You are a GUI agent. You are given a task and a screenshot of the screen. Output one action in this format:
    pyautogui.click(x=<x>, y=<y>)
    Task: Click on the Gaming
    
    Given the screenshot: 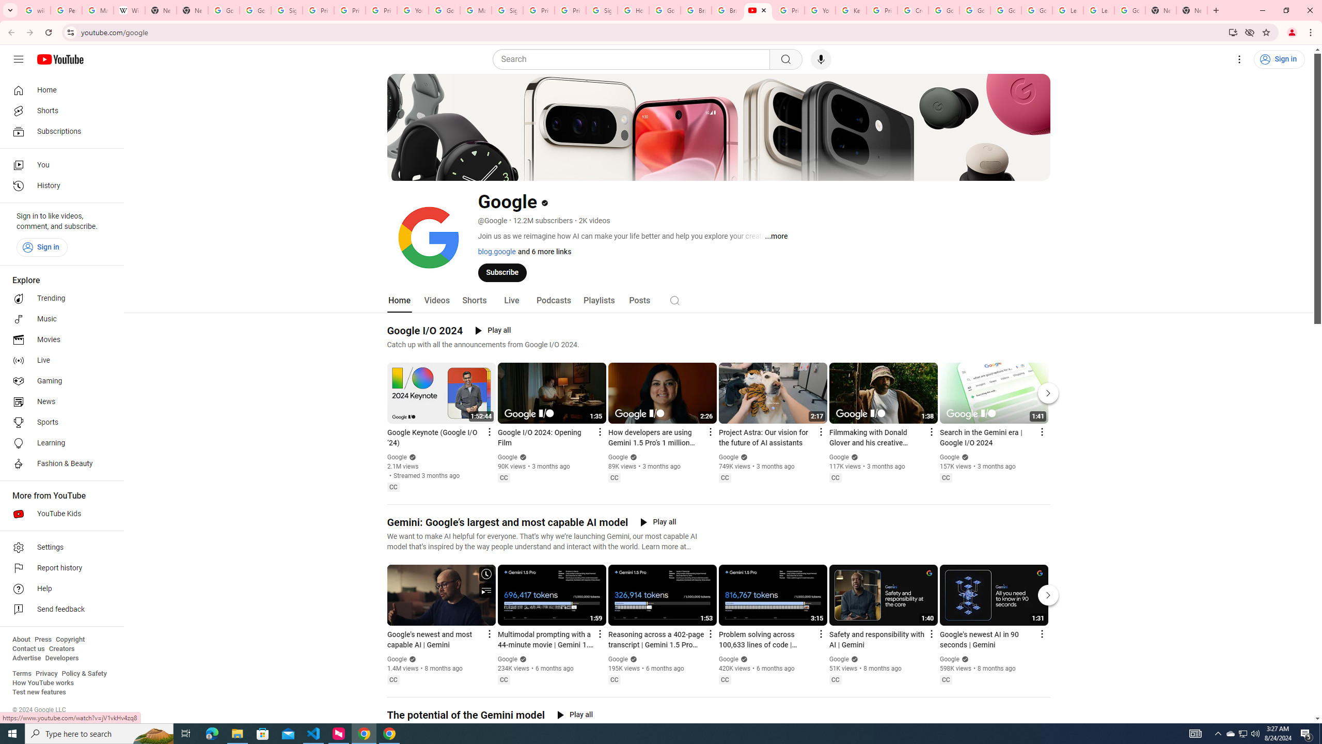 What is the action you would take?
    pyautogui.click(x=59, y=381)
    